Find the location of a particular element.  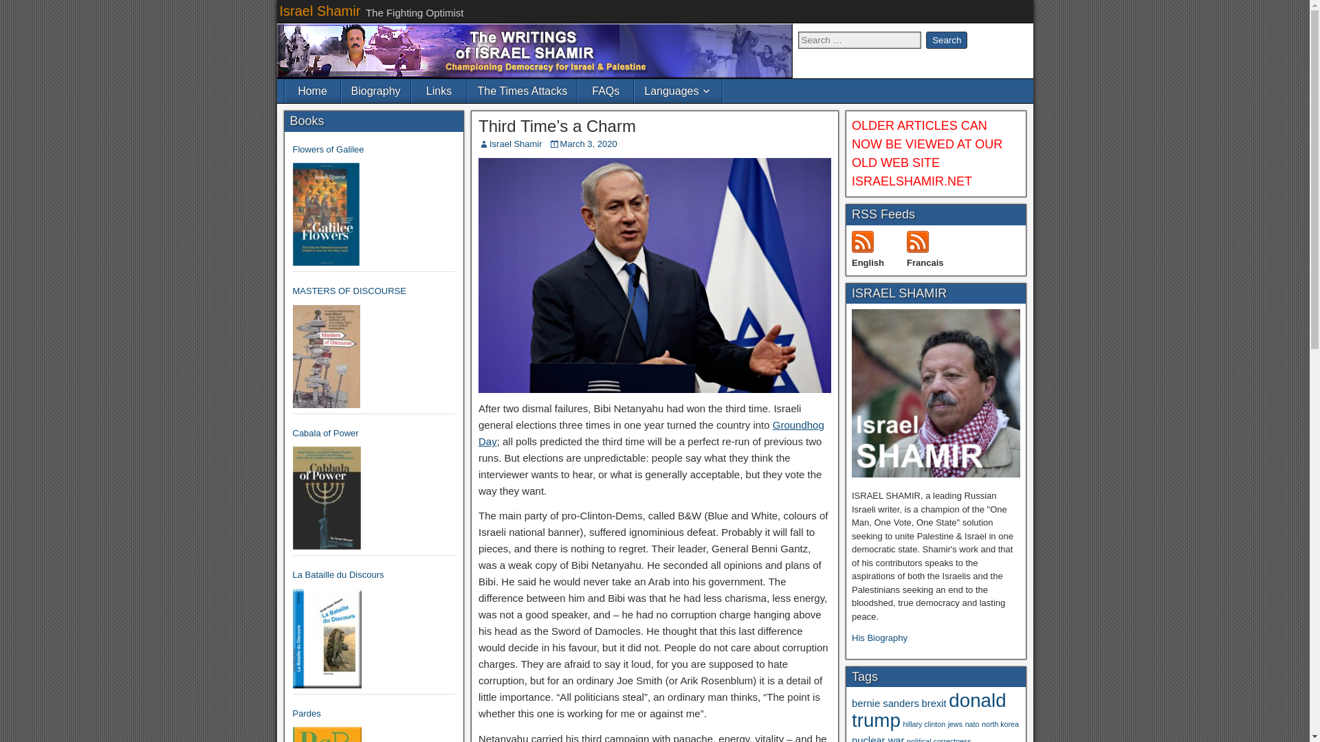

Home is located at coordinates (312, 91).